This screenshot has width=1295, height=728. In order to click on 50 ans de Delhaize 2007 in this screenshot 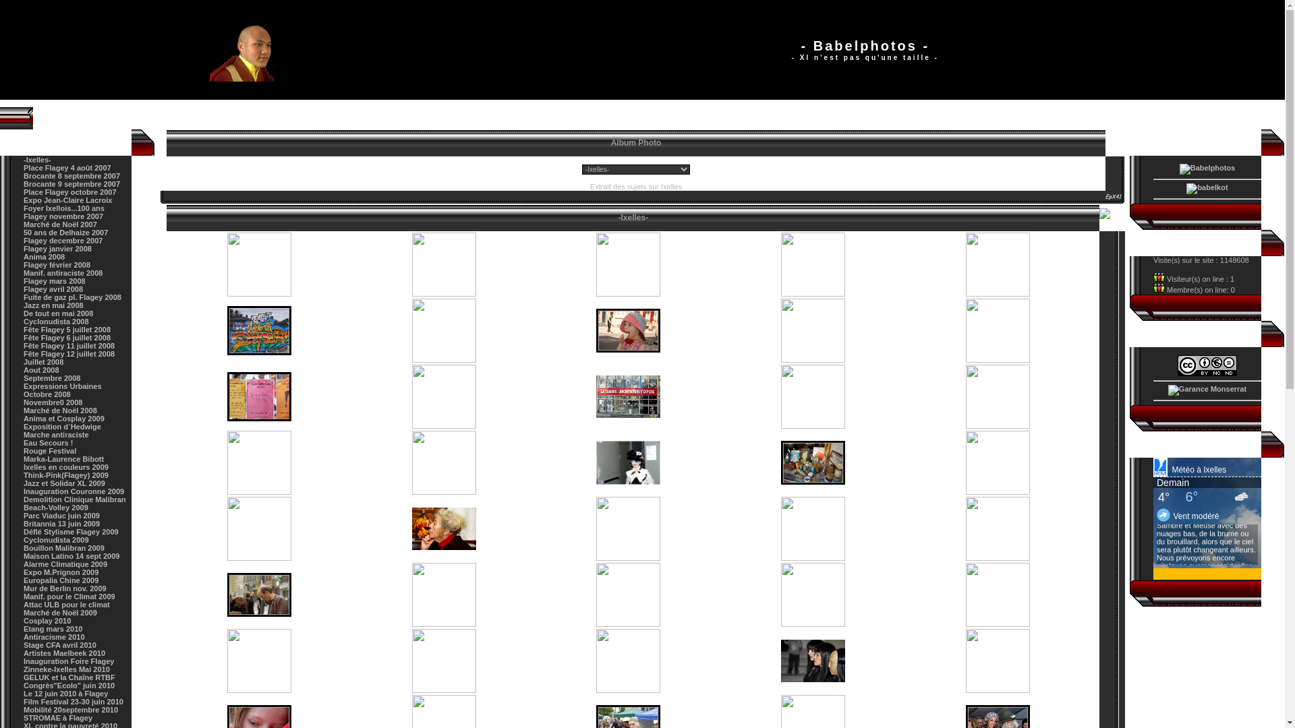, I will do `click(66, 233)`.